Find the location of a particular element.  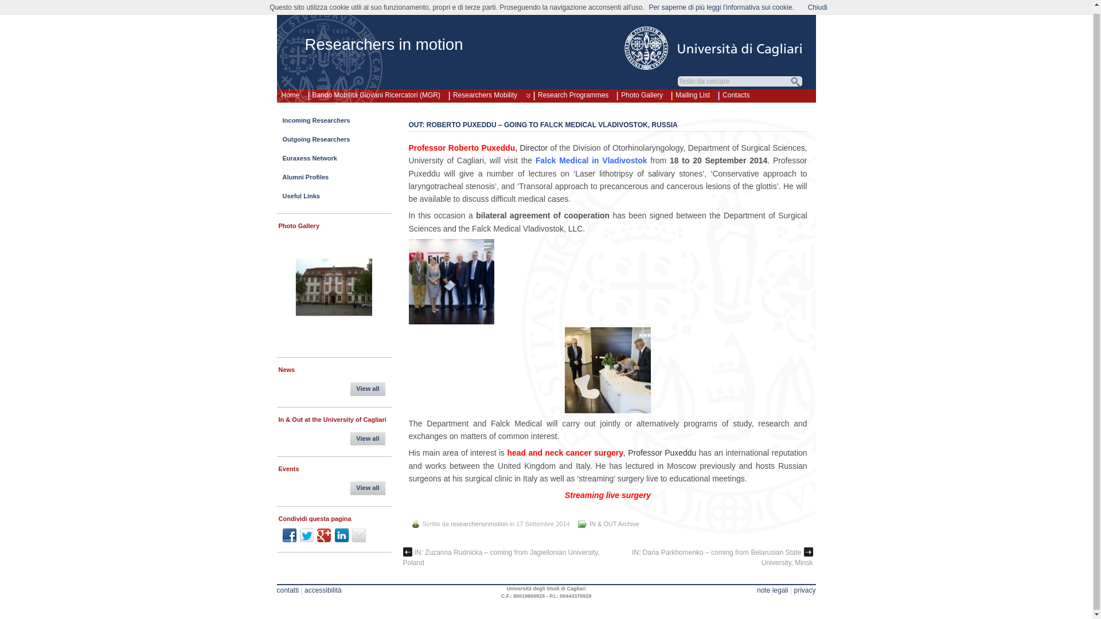

Photo Gallery is located at coordinates (642, 93).